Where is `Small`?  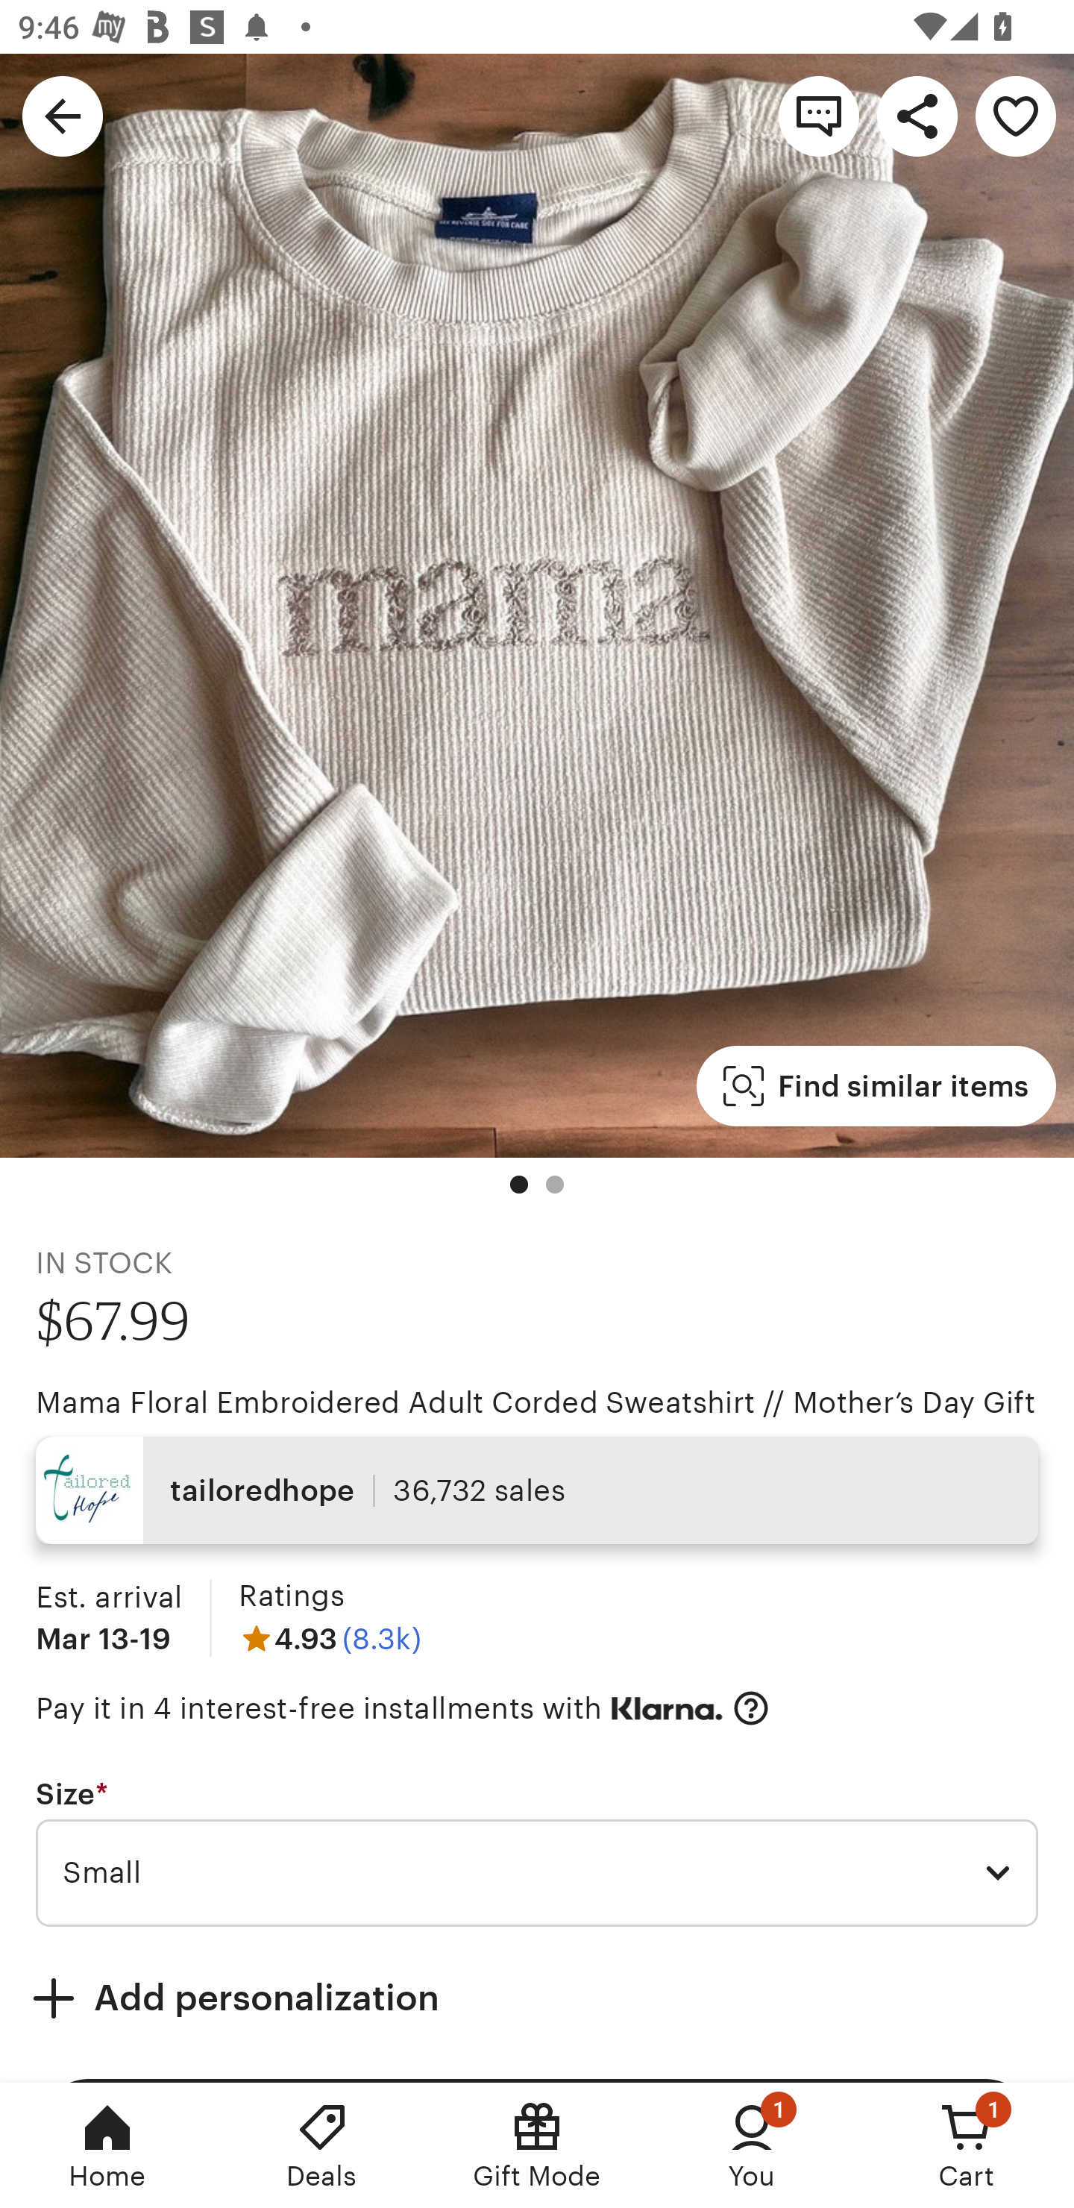
Small is located at coordinates (537, 1874).